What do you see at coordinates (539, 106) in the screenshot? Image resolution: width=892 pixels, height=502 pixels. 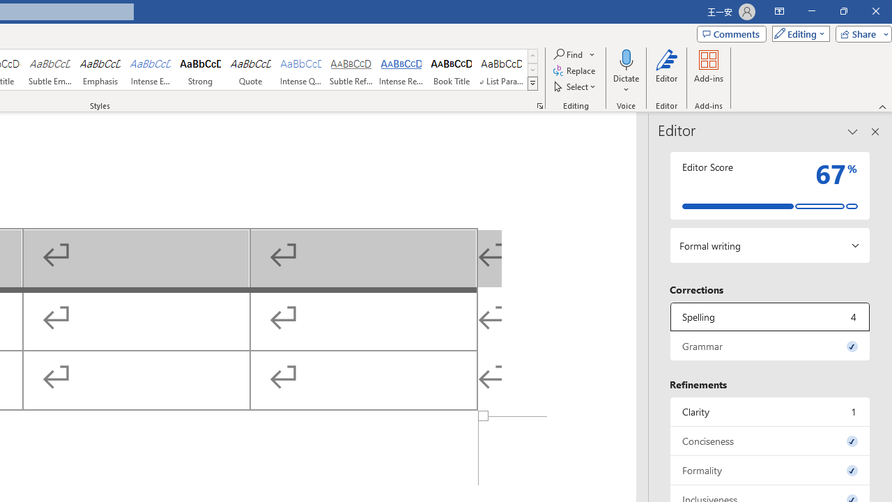 I see `Styles...` at bounding box center [539, 106].